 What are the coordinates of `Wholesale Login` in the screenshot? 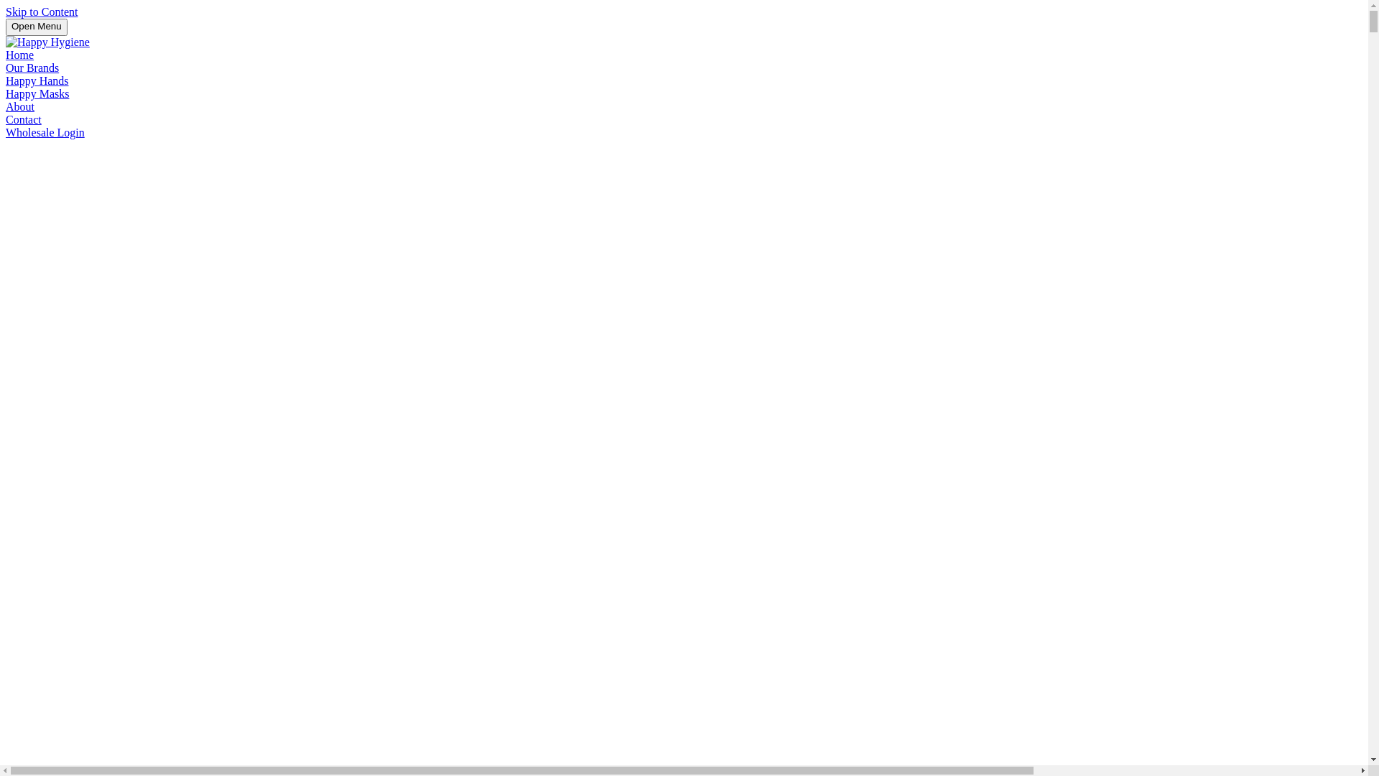 It's located at (45, 132).